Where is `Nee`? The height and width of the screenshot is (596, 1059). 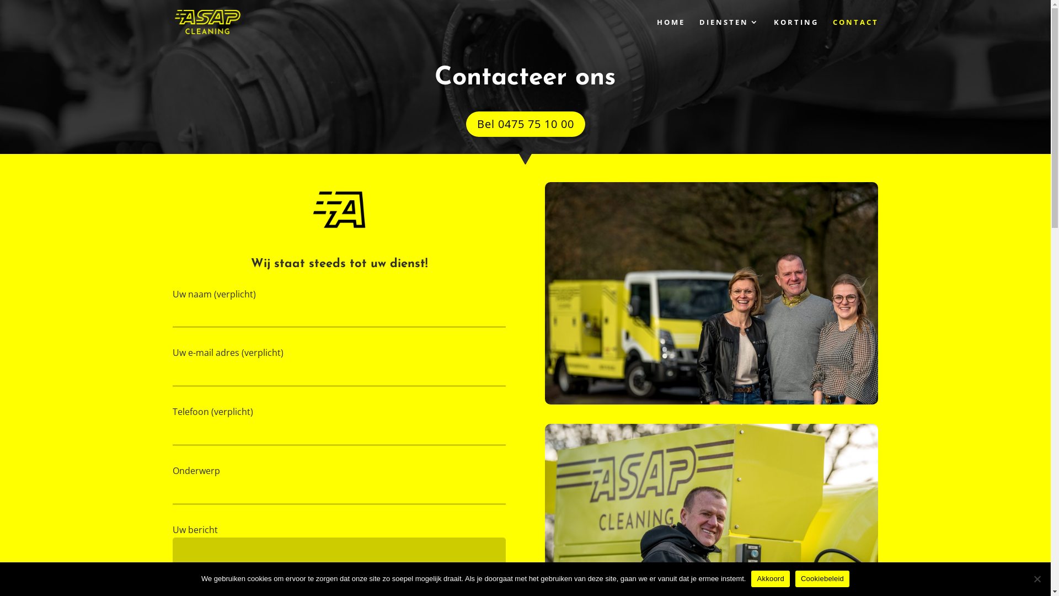
Nee is located at coordinates (1037, 579).